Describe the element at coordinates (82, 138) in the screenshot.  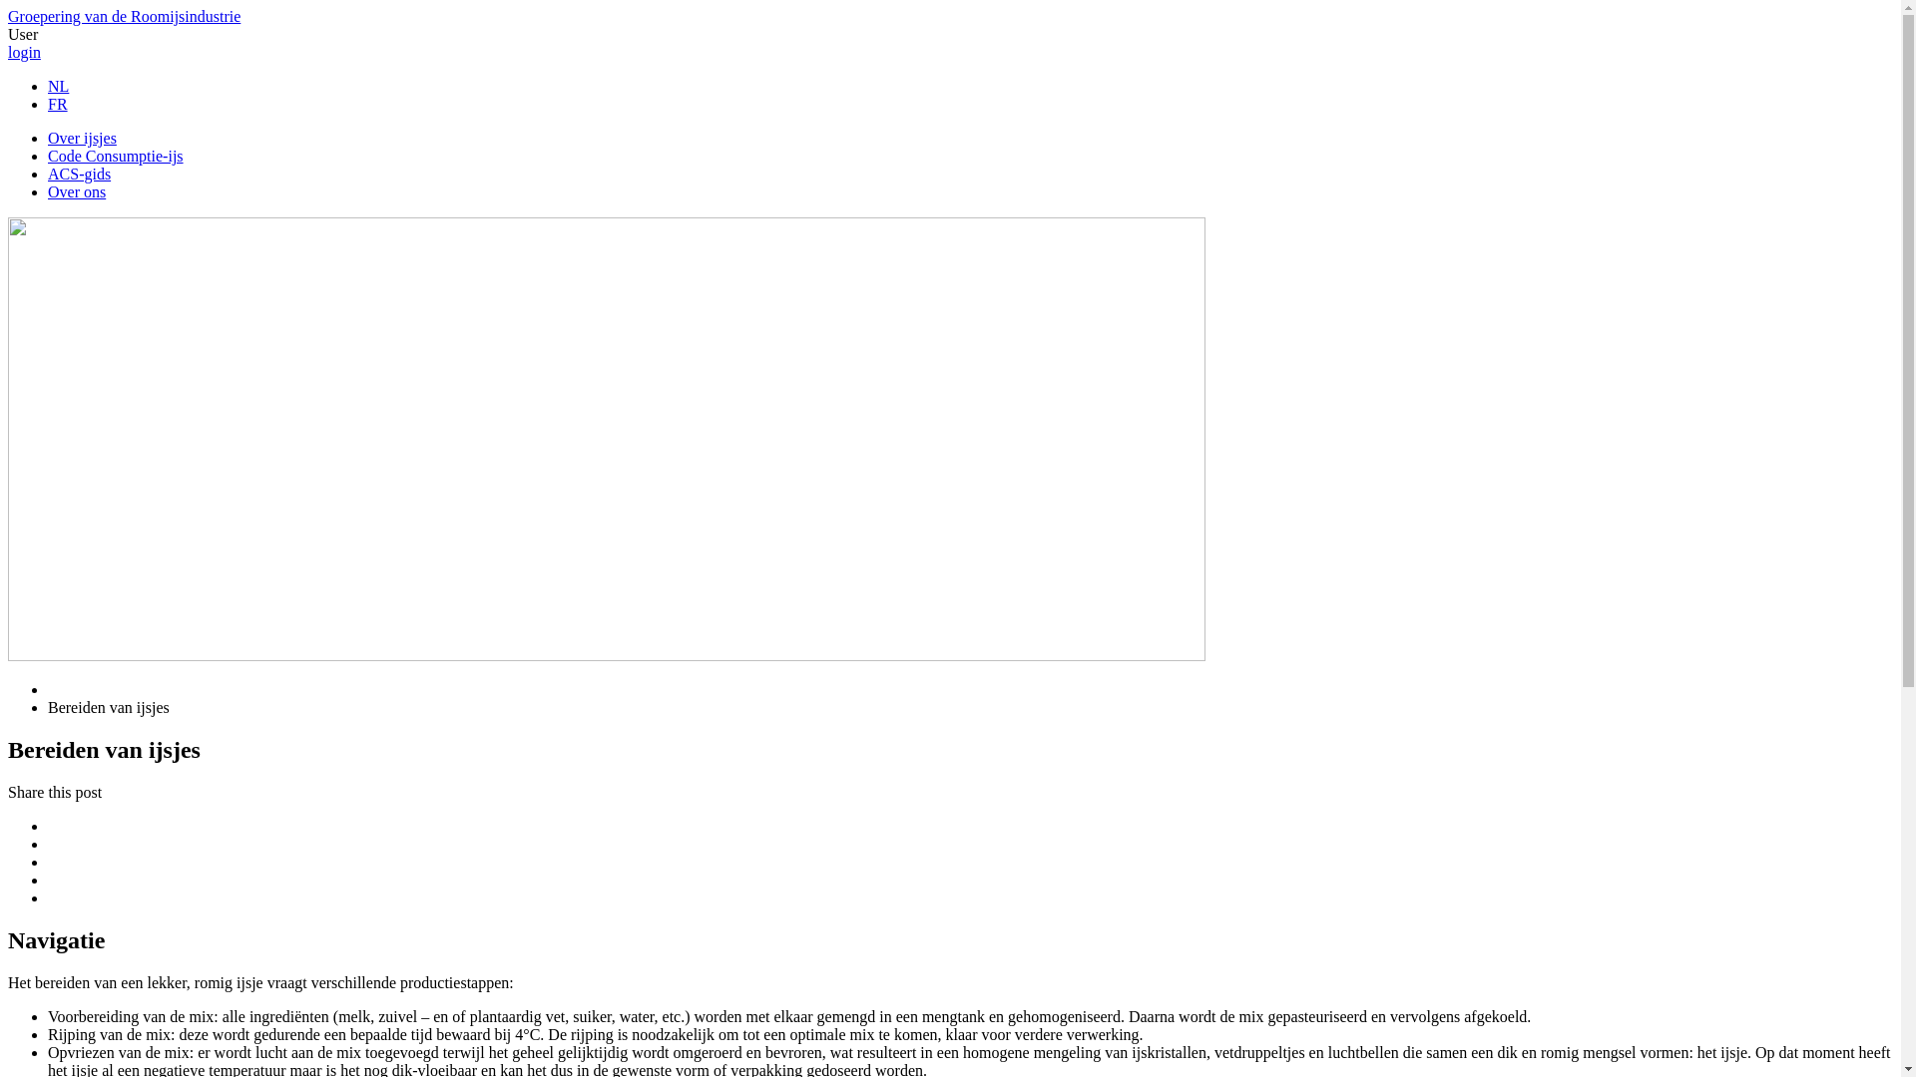
I see `Over ijsjes` at that location.